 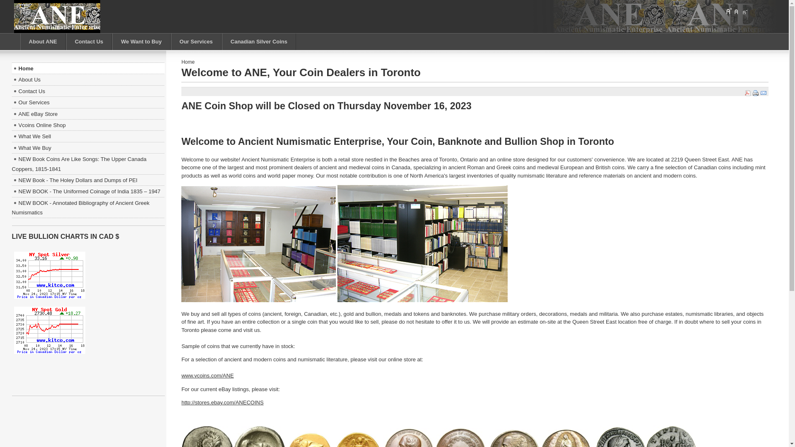 I want to click on What We Buy, so click(x=89, y=148).